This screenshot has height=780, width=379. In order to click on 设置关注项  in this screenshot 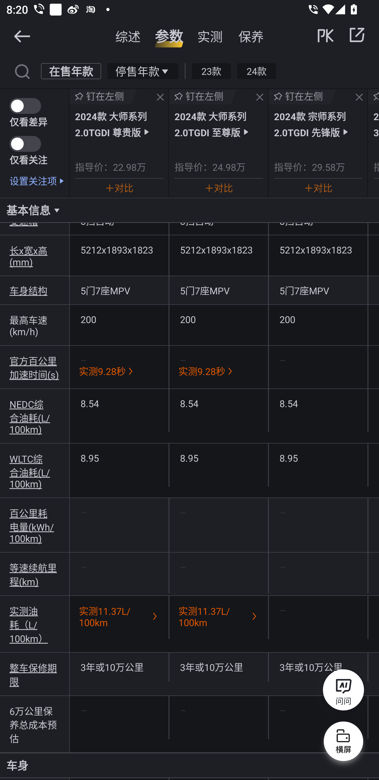, I will do `click(39, 181)`.